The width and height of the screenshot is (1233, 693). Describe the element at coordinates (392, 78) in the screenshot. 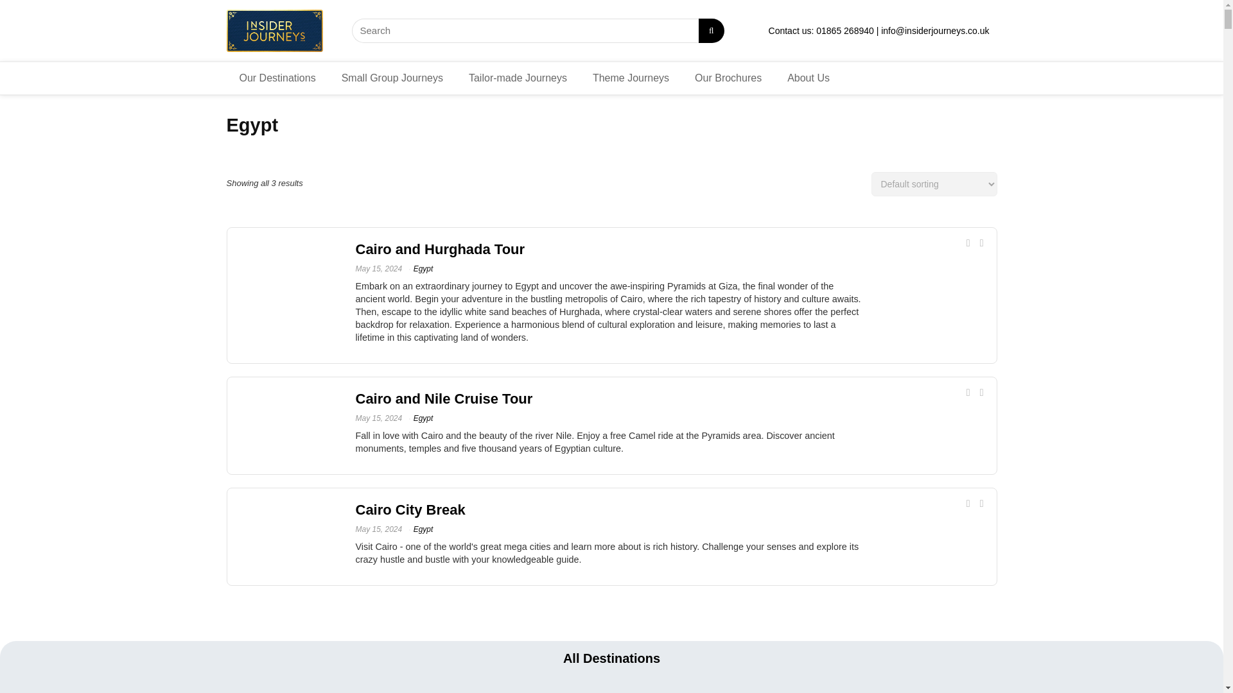

I see `Small Group Journeys` at that location.